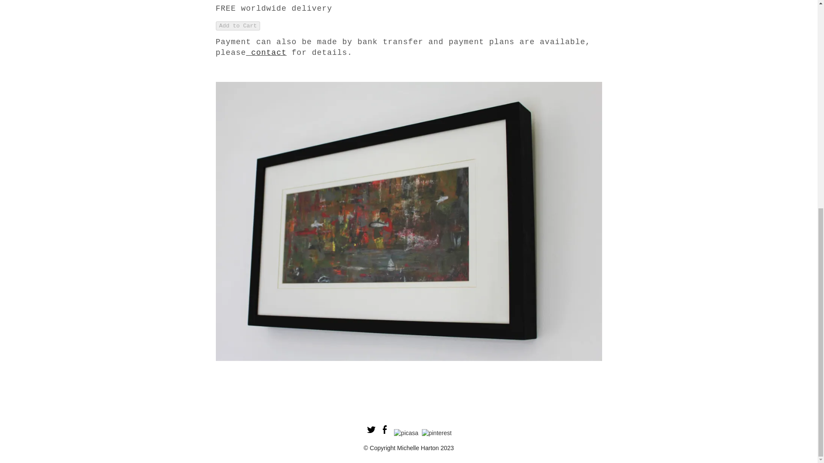 This screenshot has height=463, width=824. Describe the element at coordinates (266, 52) in the screenshot. I see `contact` at that location.